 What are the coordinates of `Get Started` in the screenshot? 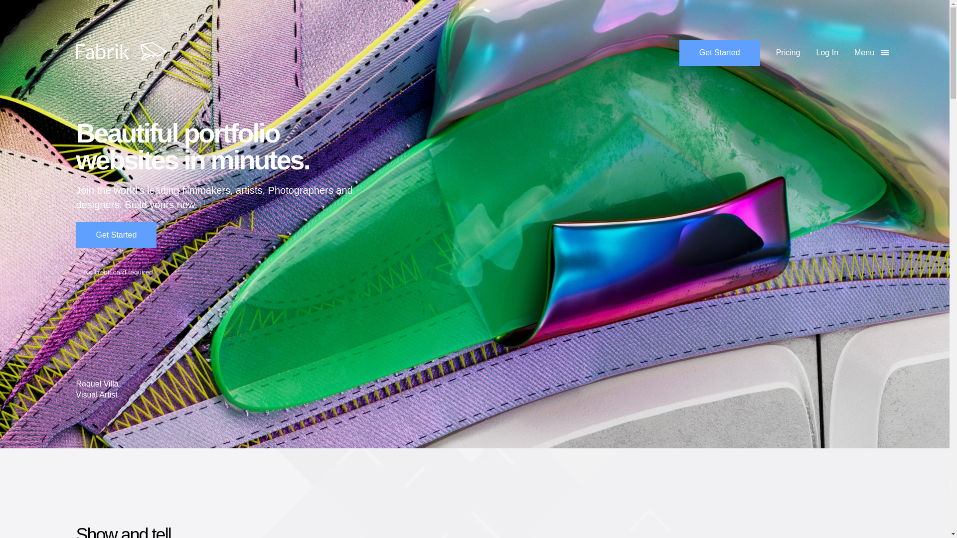 It's located at (720, 52).